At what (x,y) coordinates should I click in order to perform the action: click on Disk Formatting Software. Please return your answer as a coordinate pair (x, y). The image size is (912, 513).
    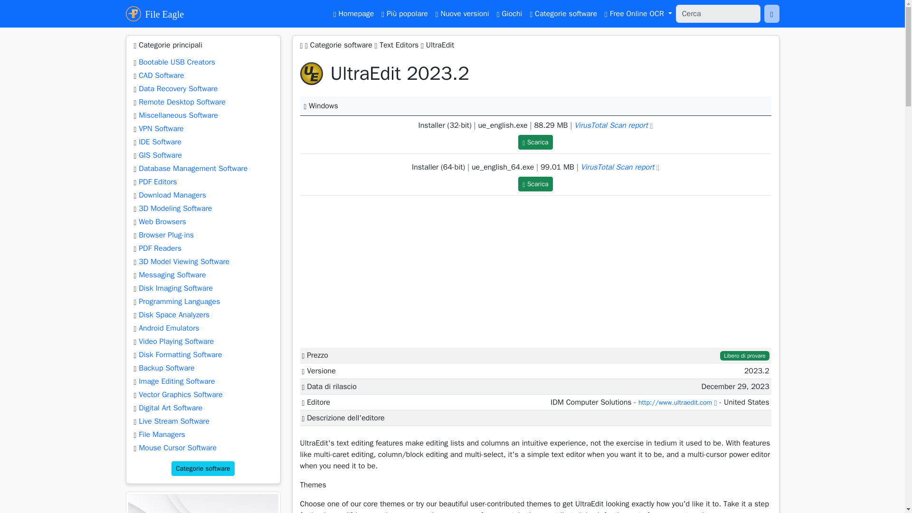
    Looking at the image, I should click on (180, 354).